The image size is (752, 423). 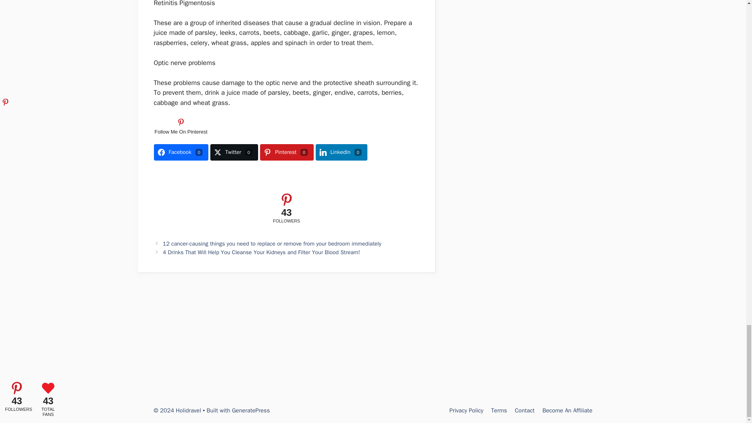 What do you see at coordinates (251, 410) in the screenshot?
I see `GeneratePress` at bounding box center [251, 410].